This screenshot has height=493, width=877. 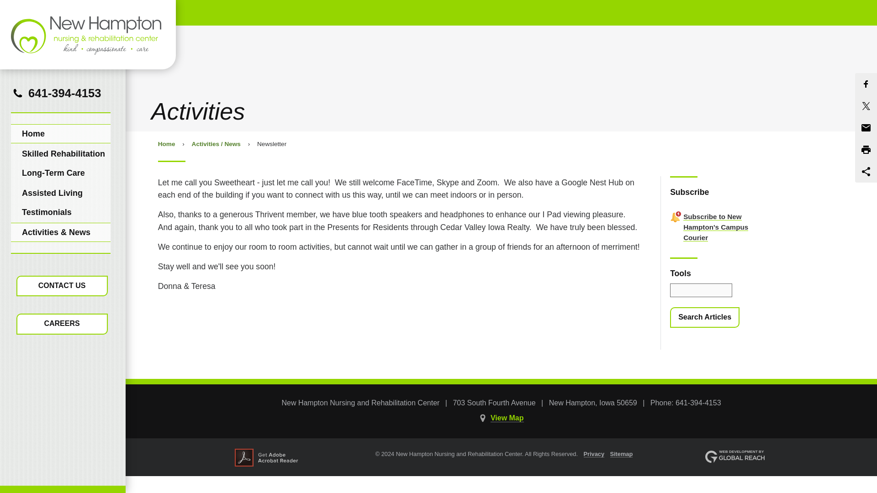 What do you see at coordinates (62, 324) in the screenshot?
I see `CAREERS` at bounding box center [62, 324].